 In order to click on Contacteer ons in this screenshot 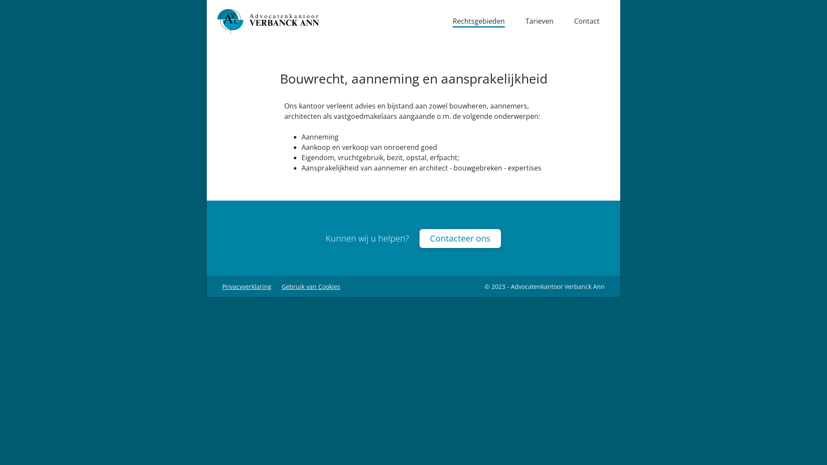, I will do `click(460, 238)`.